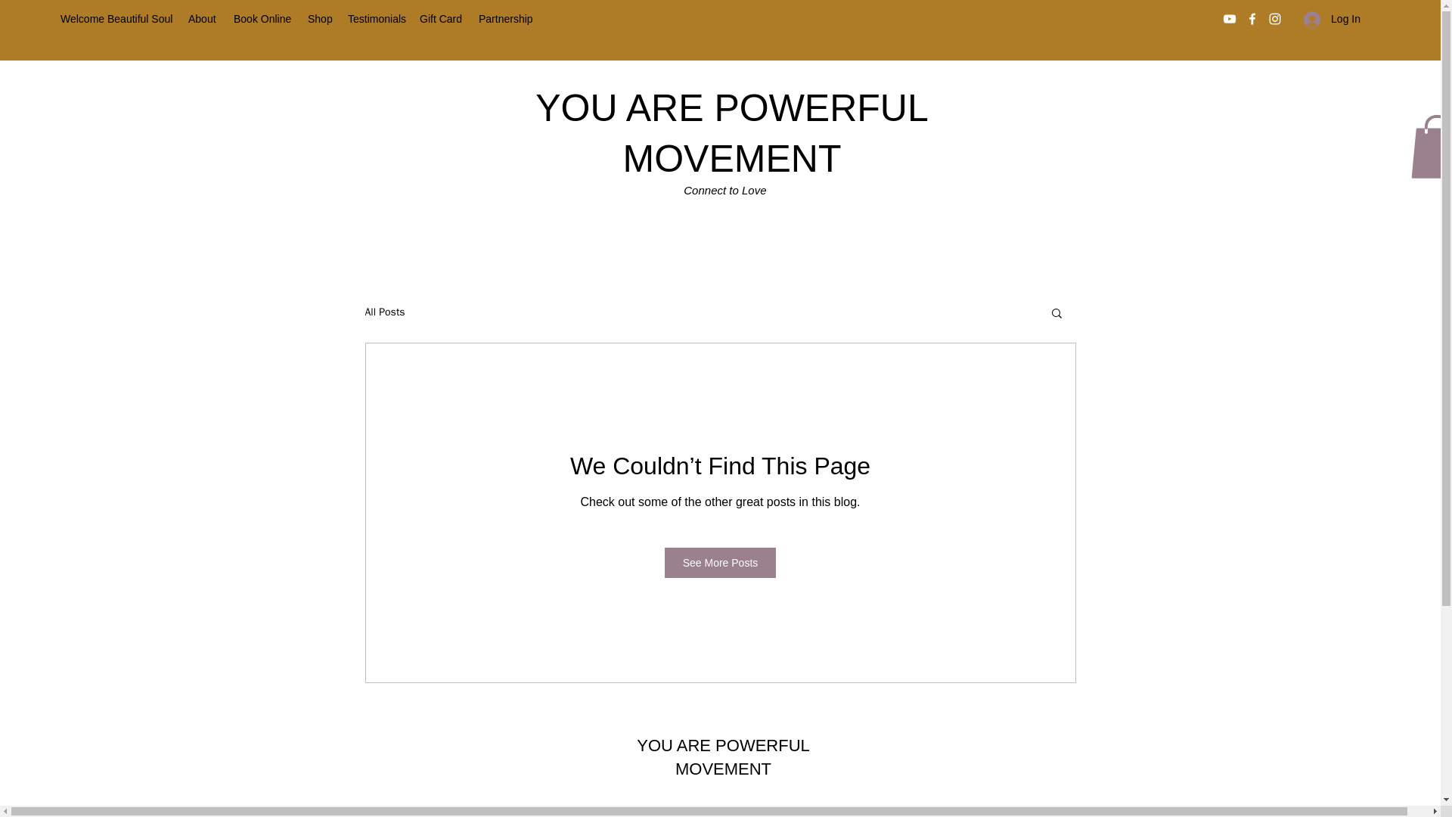 This screenshot has width=1452, height=817. What do you see at coordinates (442, 18) in the screenshot?
I see `Gift Card` at bounding box center [442, 18].